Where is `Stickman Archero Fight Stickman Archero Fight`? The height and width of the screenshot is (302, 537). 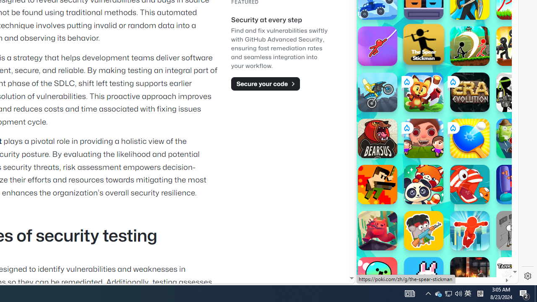
Stickman Archero Fight Stickman Archero Fight is located at coordinates (470, 46).